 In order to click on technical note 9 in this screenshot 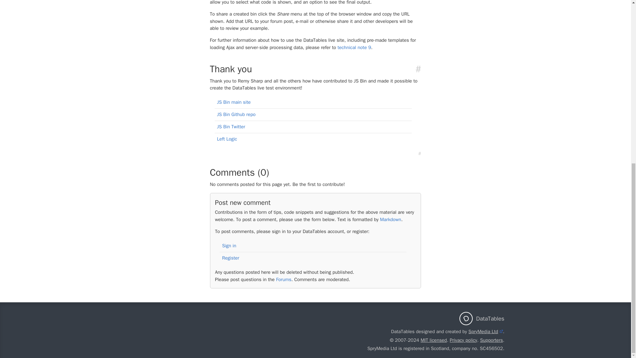, I will do `click(354, 47)`.